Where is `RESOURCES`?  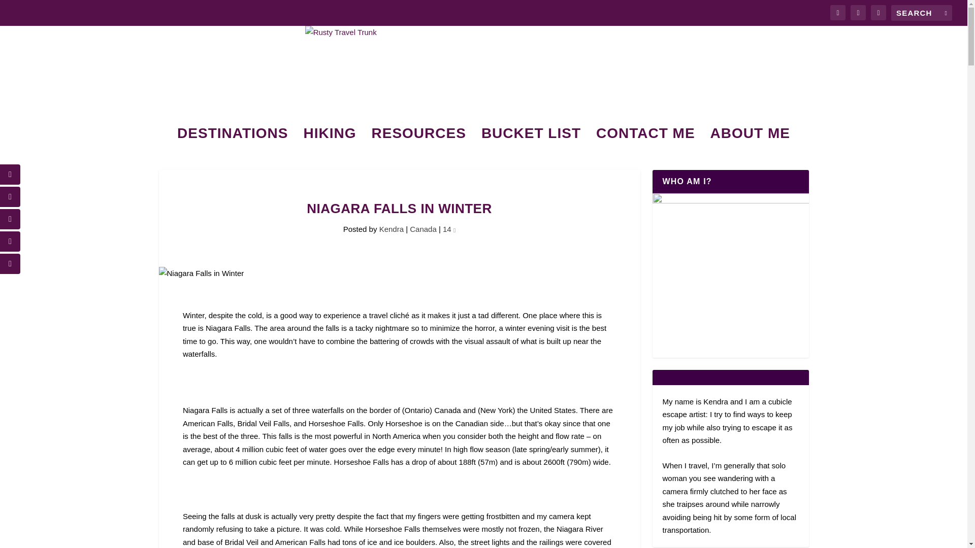
RESOURCES is located at coordinates (418, 147).